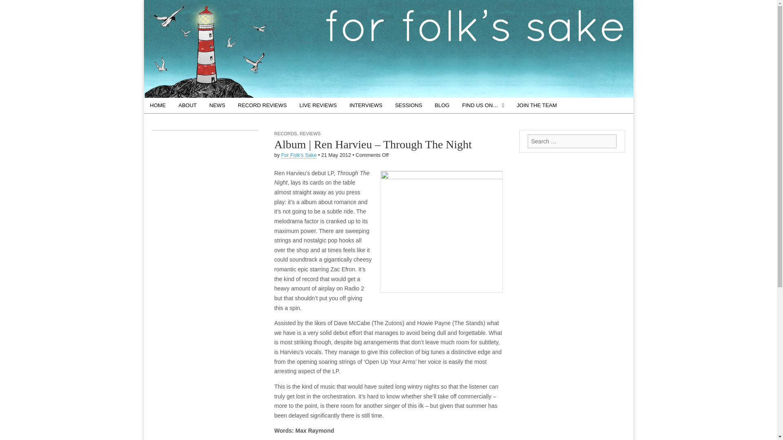 The width and height of the screenshot is (783, 440). Describe the element at coordinates (318, 105) in the screenshot. I see `LIVE REVIEWS` at that location.